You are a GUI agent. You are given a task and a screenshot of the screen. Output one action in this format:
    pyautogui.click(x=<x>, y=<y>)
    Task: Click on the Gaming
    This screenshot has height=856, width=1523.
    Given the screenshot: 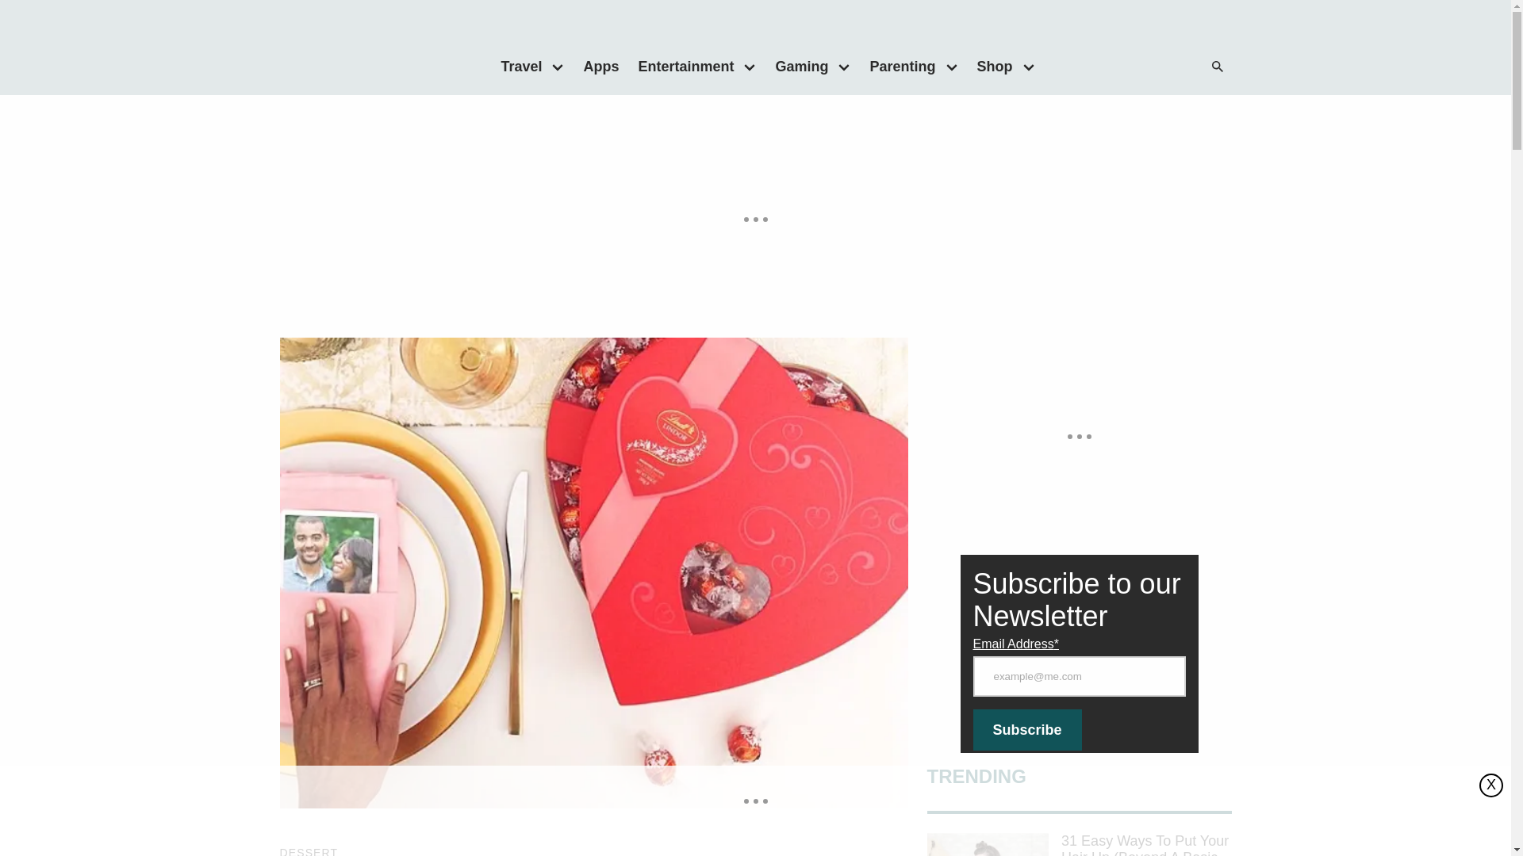 What is the action you would take?
    pyautogui.click(x=796, y=66)
    